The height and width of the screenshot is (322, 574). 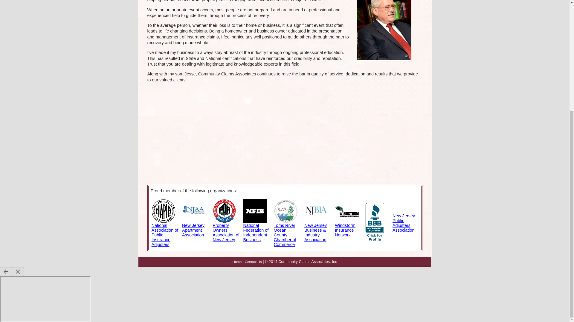 I want to click on Toms River Ocean County Chamber of Commerce, so click(x=285, y=235).